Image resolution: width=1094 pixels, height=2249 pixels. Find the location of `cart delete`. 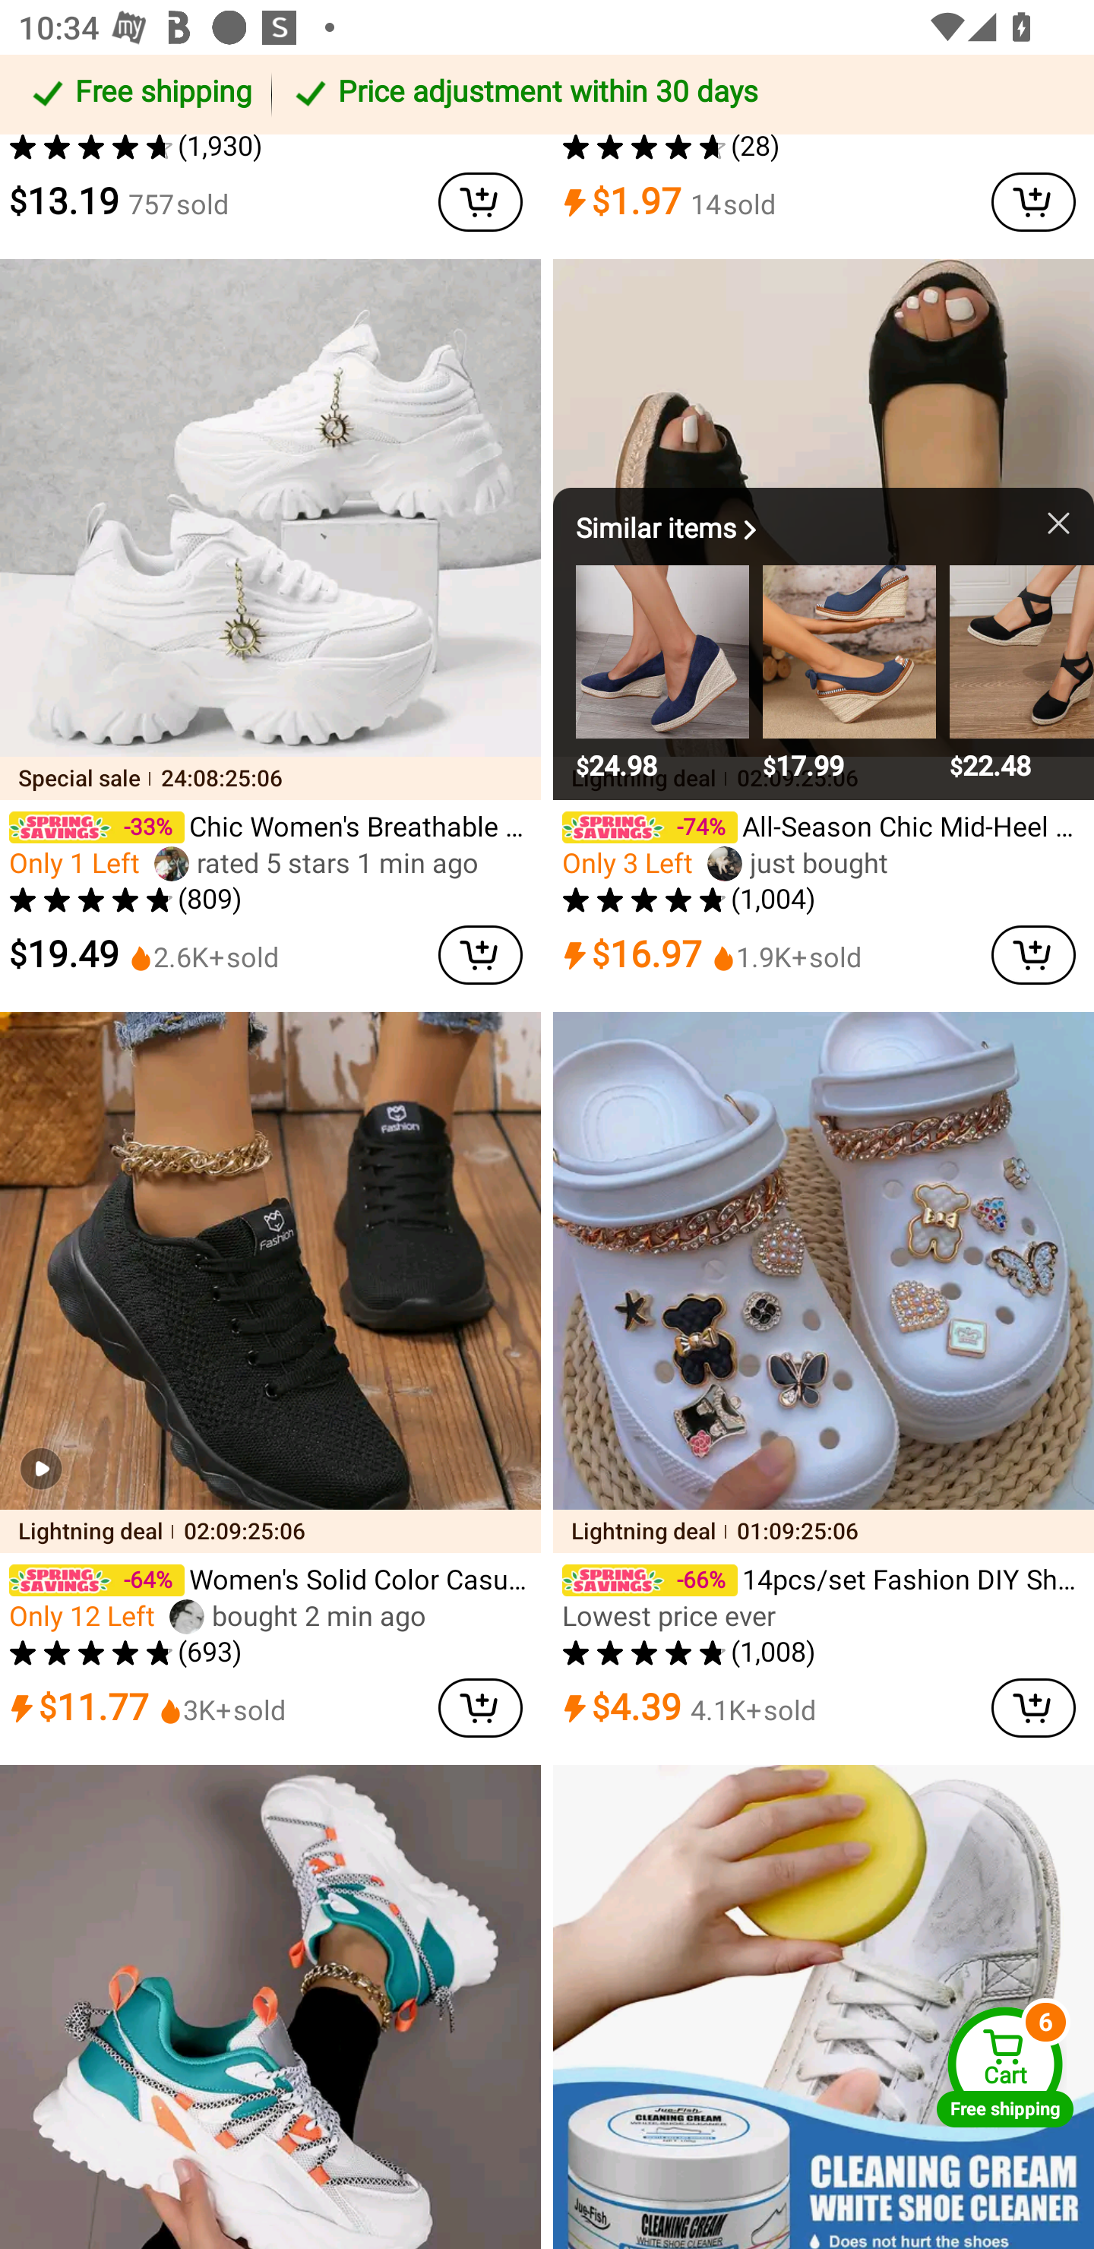

cart delete is located at coordinates (1033, 202).